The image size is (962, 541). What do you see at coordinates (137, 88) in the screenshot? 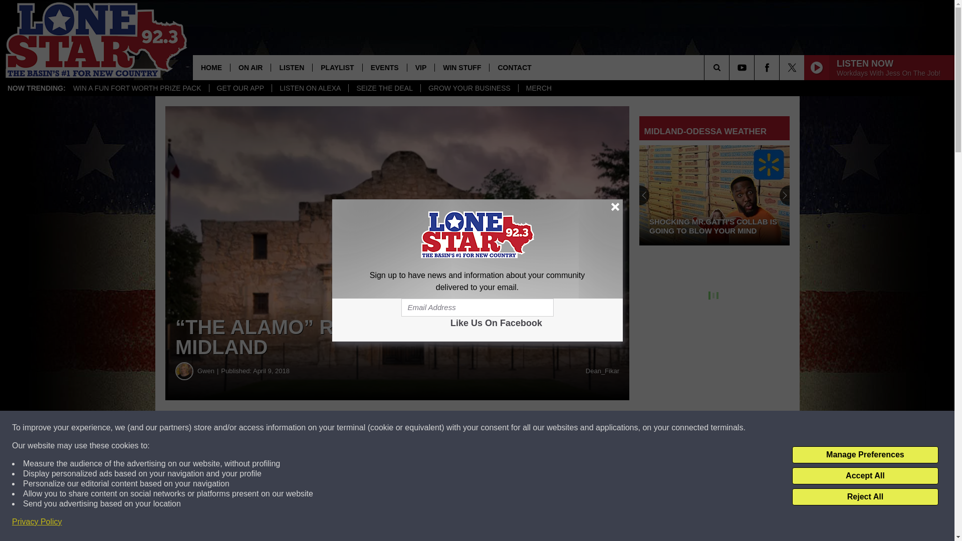
I see `WIN A FUN FORT WORTH PRIZE PACK` at bounding box center [137, 88].